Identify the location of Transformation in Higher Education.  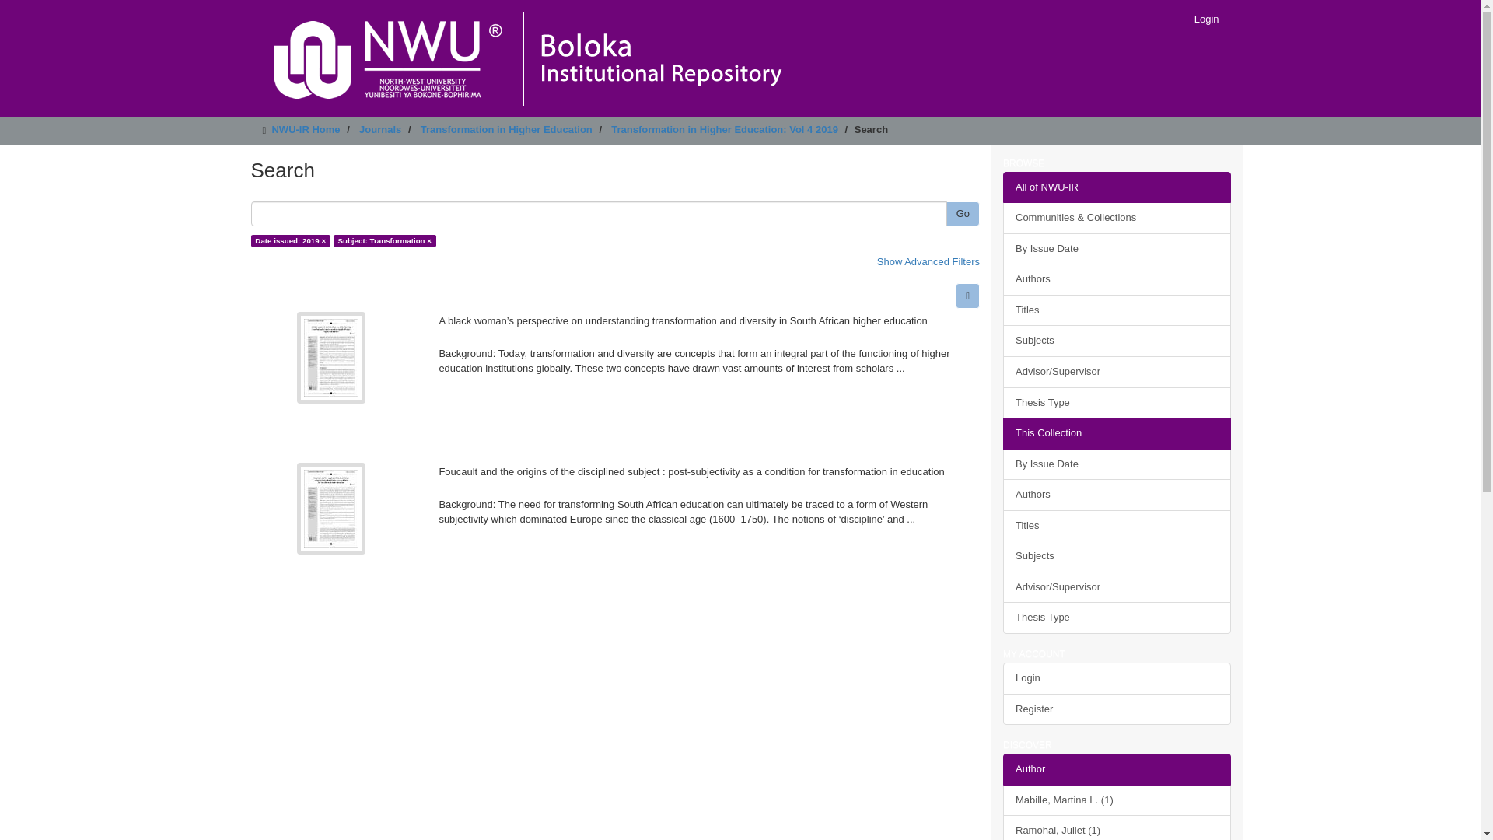
(507, 129).